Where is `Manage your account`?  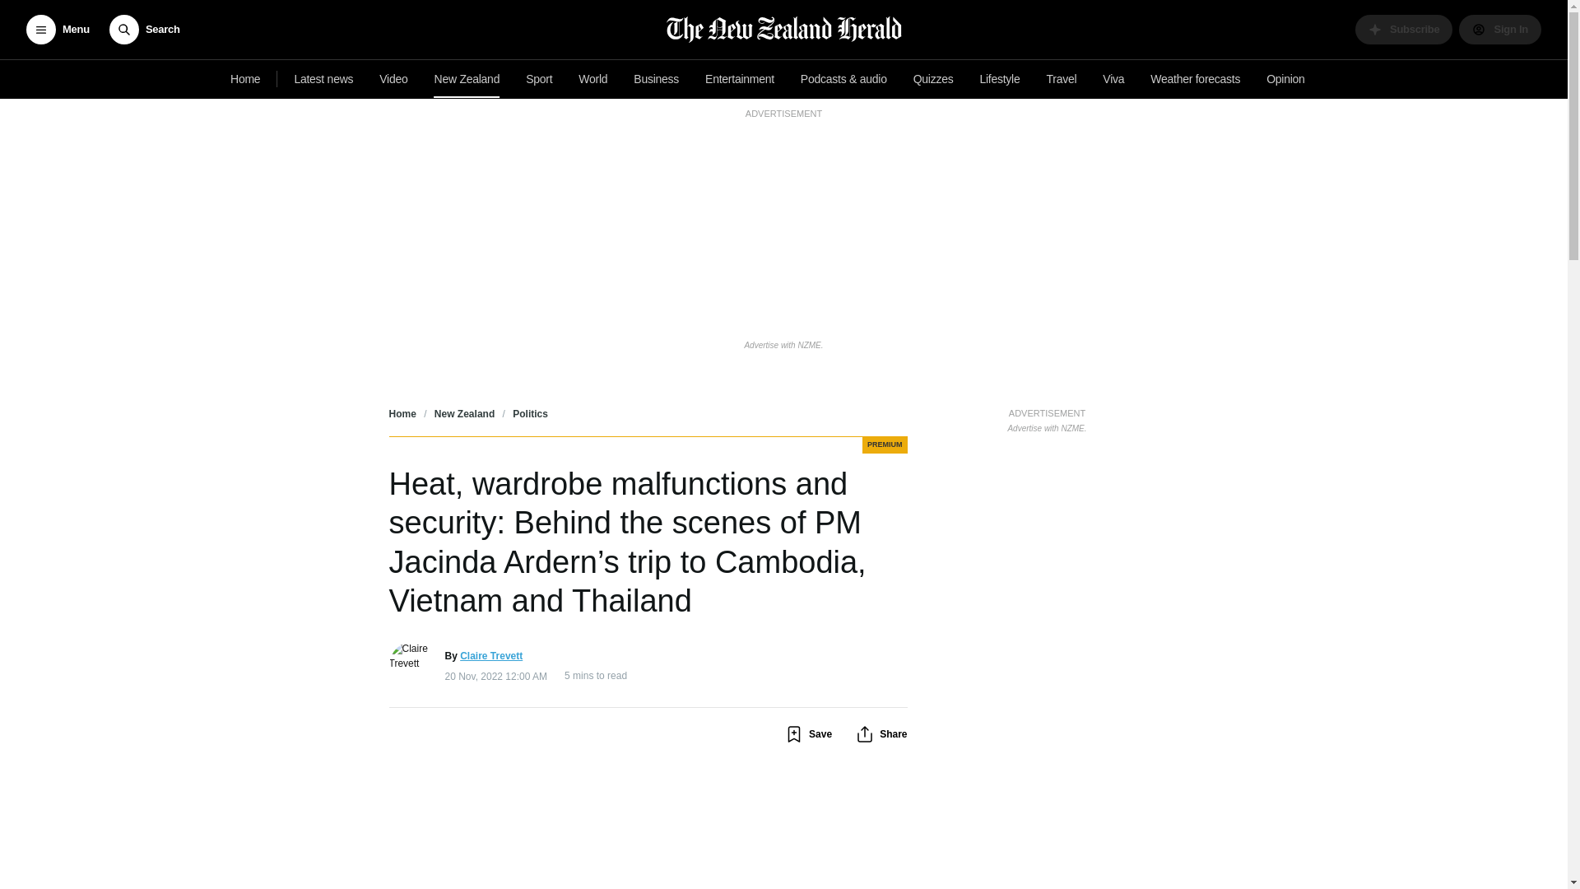 Manage your account is located at coordinates (1499, 30).